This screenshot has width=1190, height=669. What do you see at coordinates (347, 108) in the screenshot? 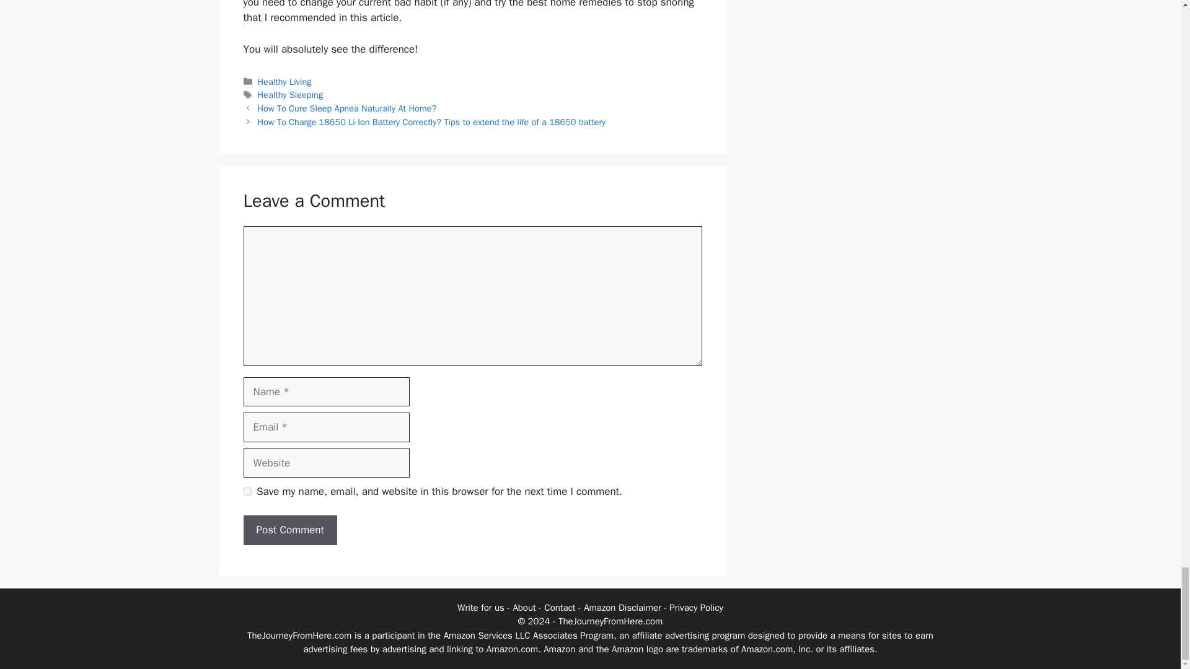
I see `How To Cure Sleep Apnea Naturally At Home?` at bounding box center [347, 108].